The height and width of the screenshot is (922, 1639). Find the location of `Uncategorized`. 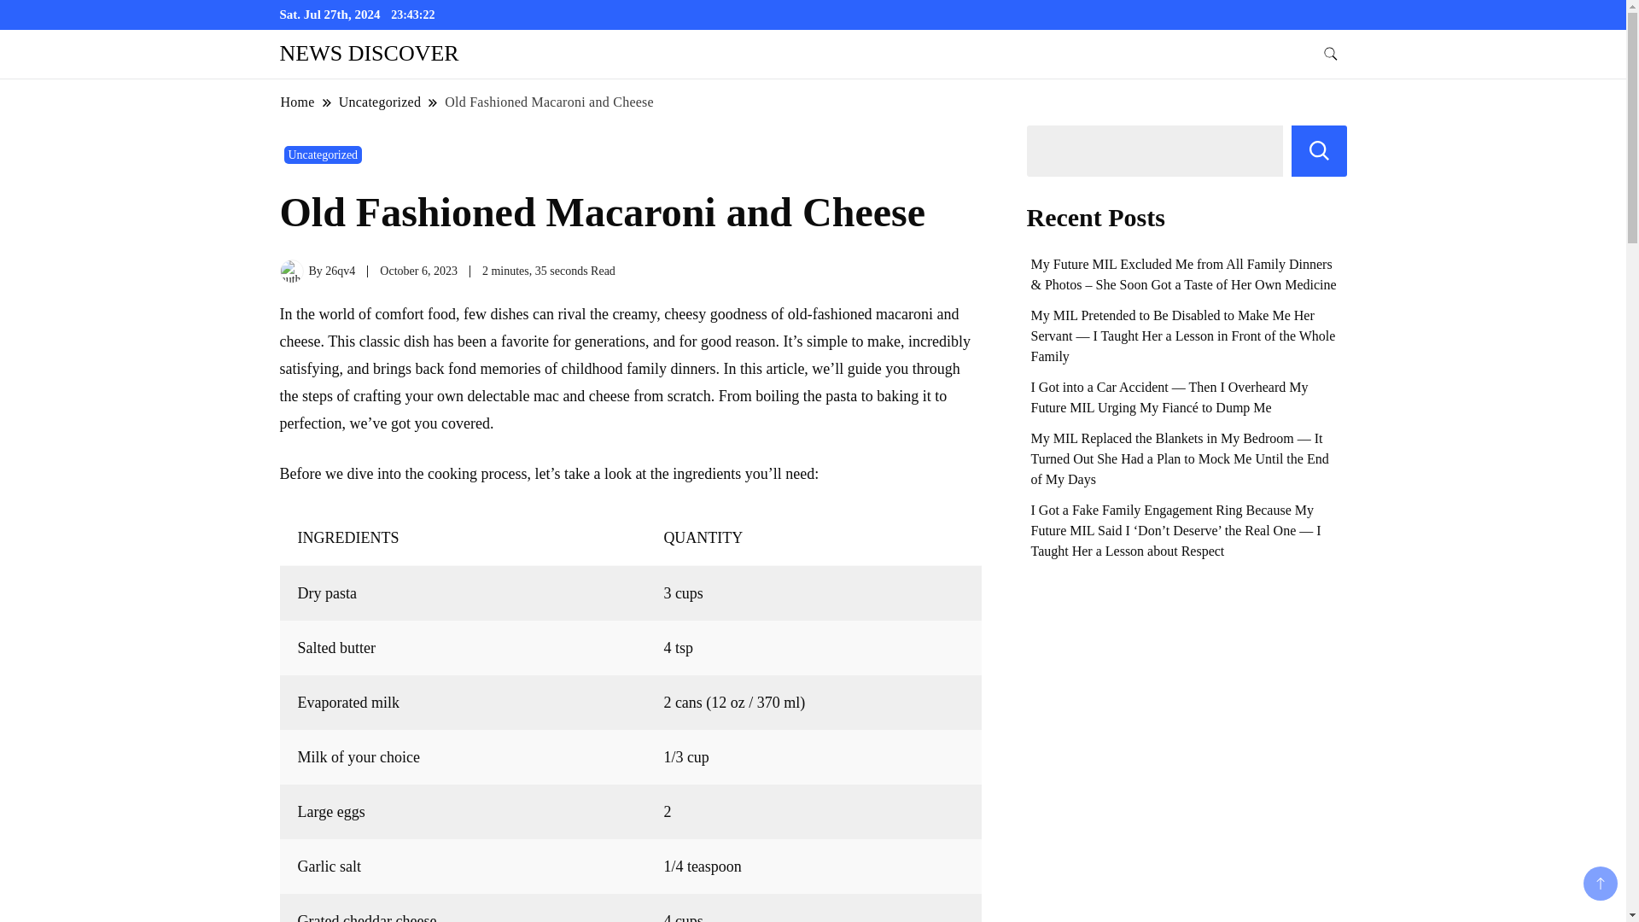

Uncategorized is located at coordinates (380, 102).